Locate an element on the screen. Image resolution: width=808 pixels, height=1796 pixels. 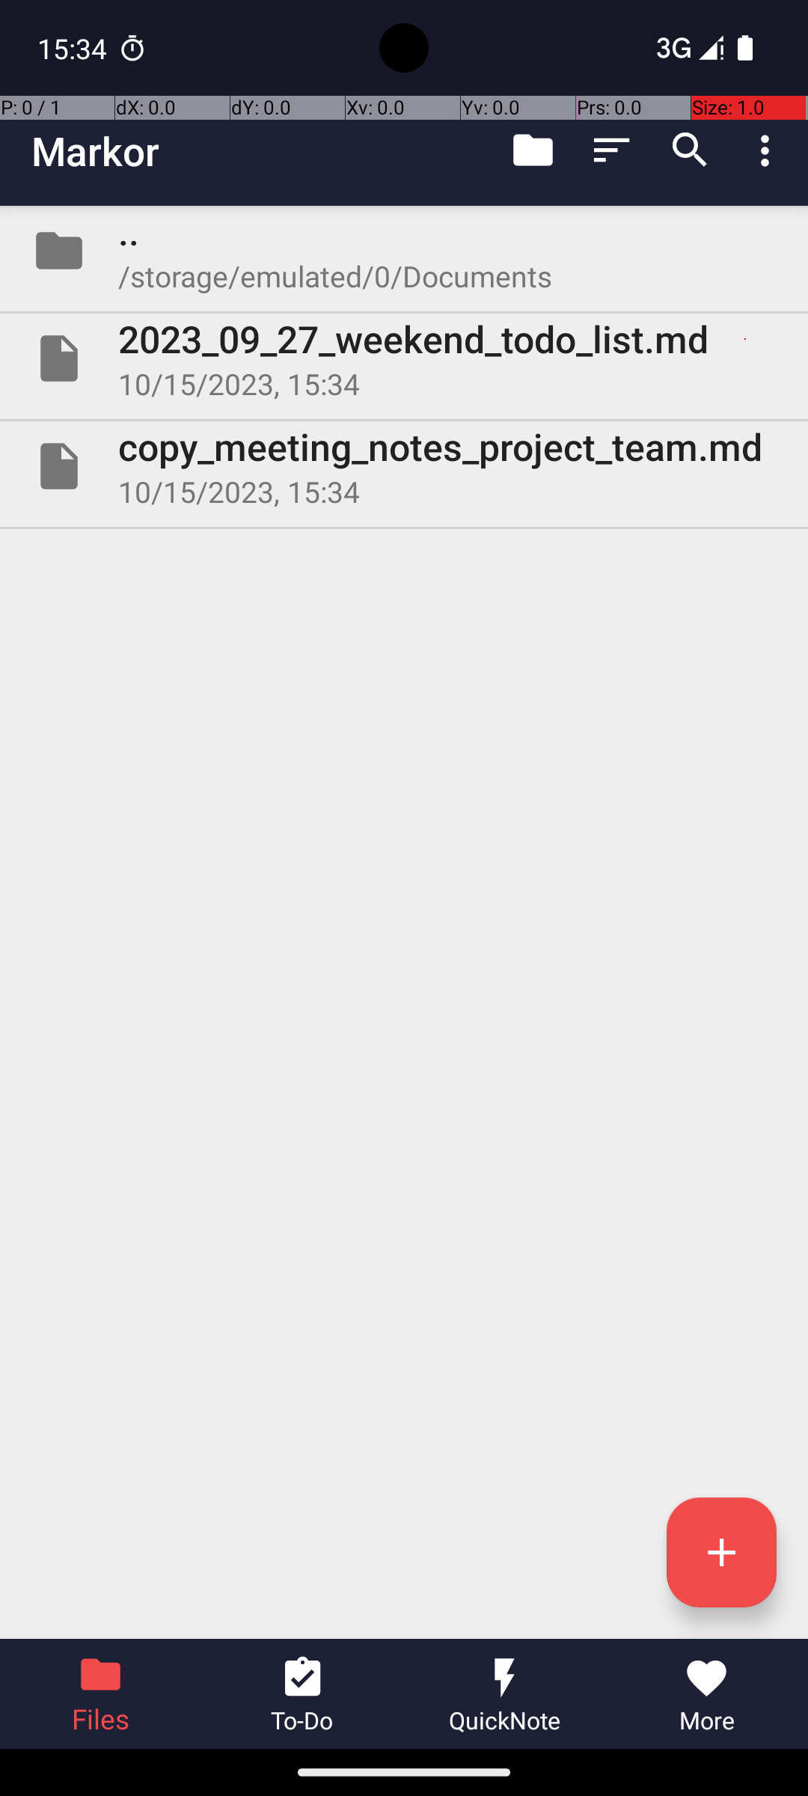
File copy_meeting_notes_project_team.md  is located at coordinates (404, 466).